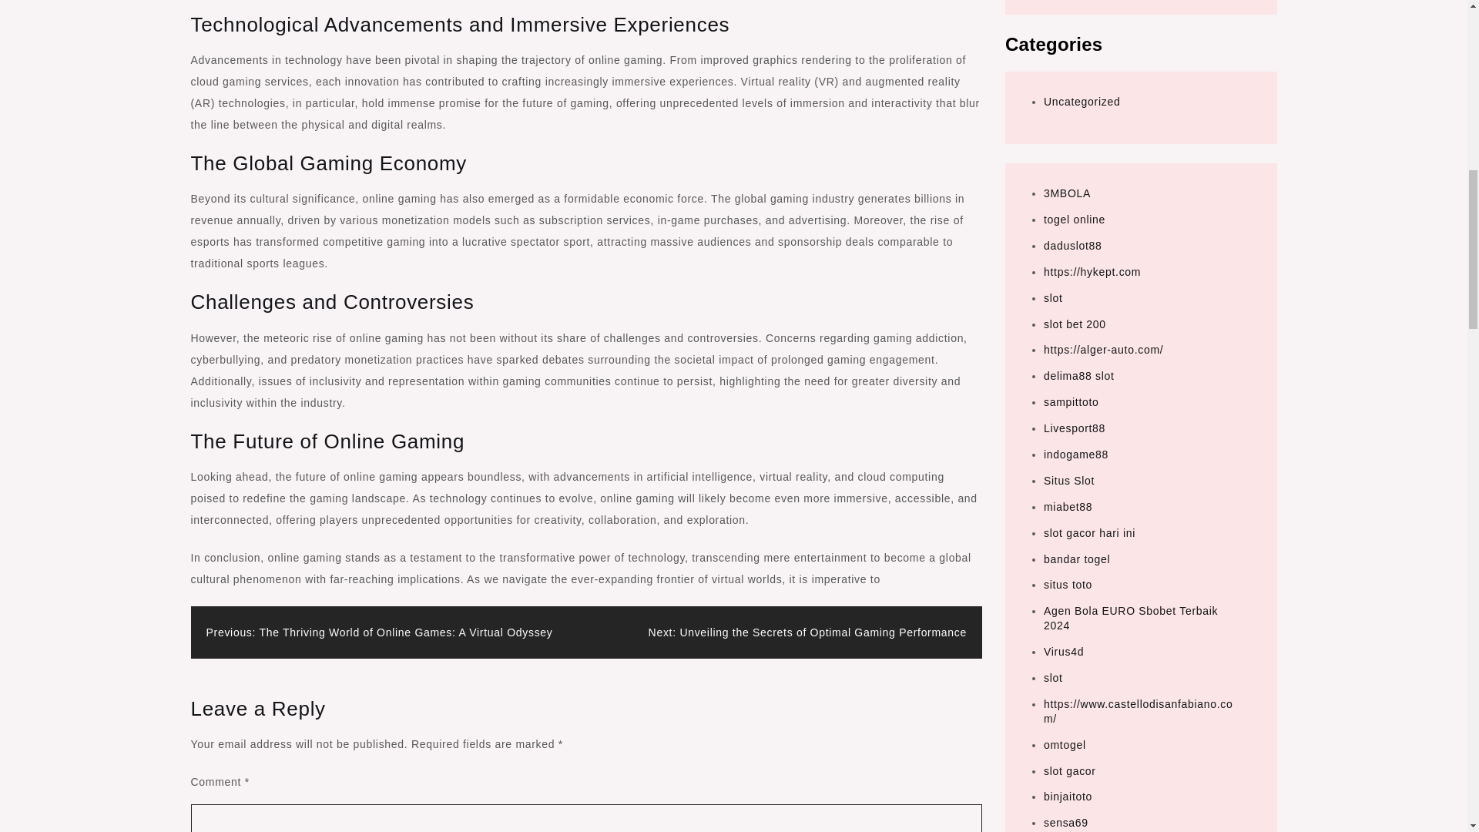 Image resolution: width=1479 pixels, height=832 pixels. Describe the element at coordinates (1082, 102) in the screenshot. I see `Uncategorized` at that location.